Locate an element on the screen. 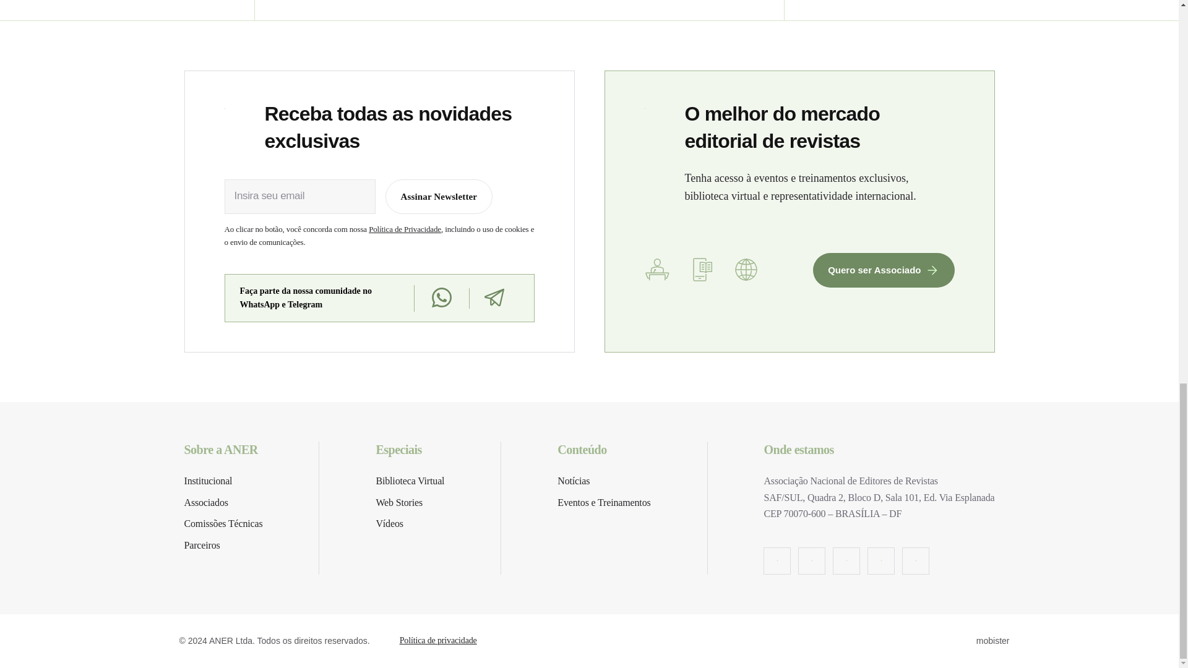 Image resolution: width=1188 pixels, height=668 pixels. Whatsapp is located at coordinates (441, 298).